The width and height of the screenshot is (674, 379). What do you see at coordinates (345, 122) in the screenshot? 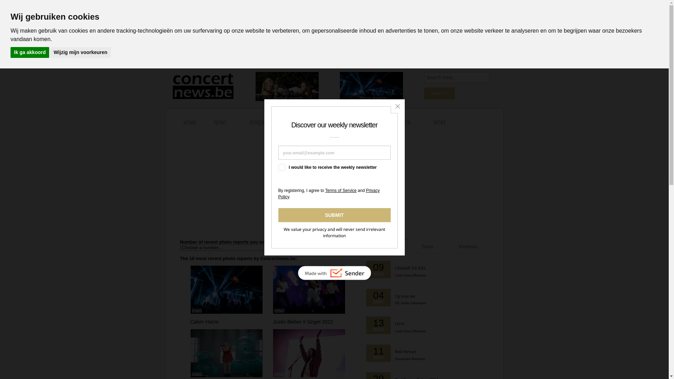
I see `PARTICIPATE` at bounding box center [345, 122].